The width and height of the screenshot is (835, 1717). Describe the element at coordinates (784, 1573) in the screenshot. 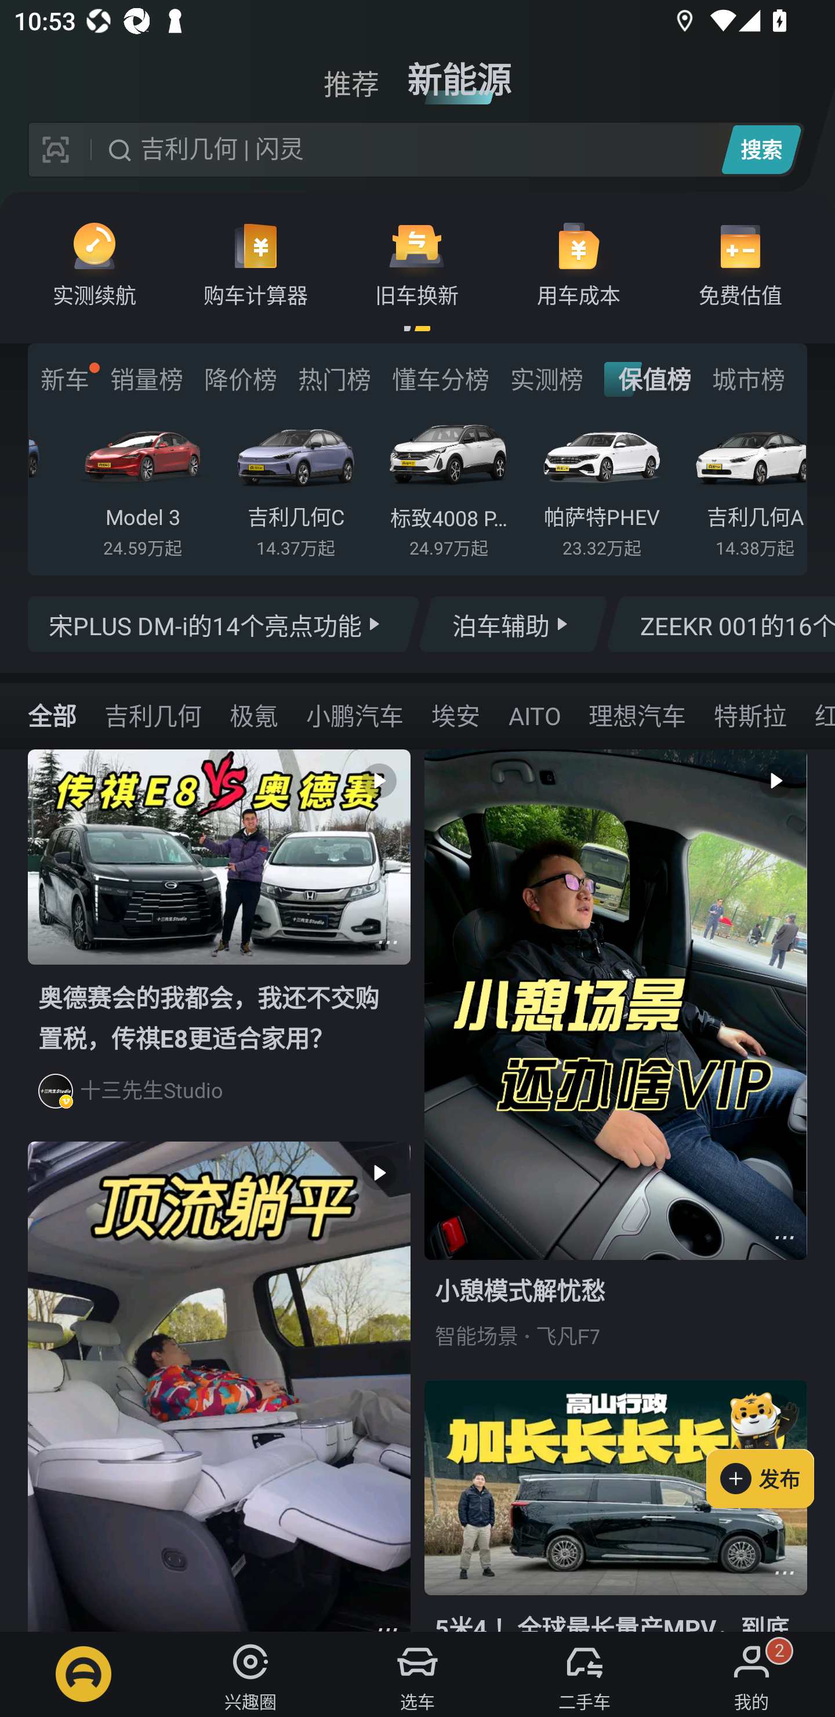

I see `` at that location.